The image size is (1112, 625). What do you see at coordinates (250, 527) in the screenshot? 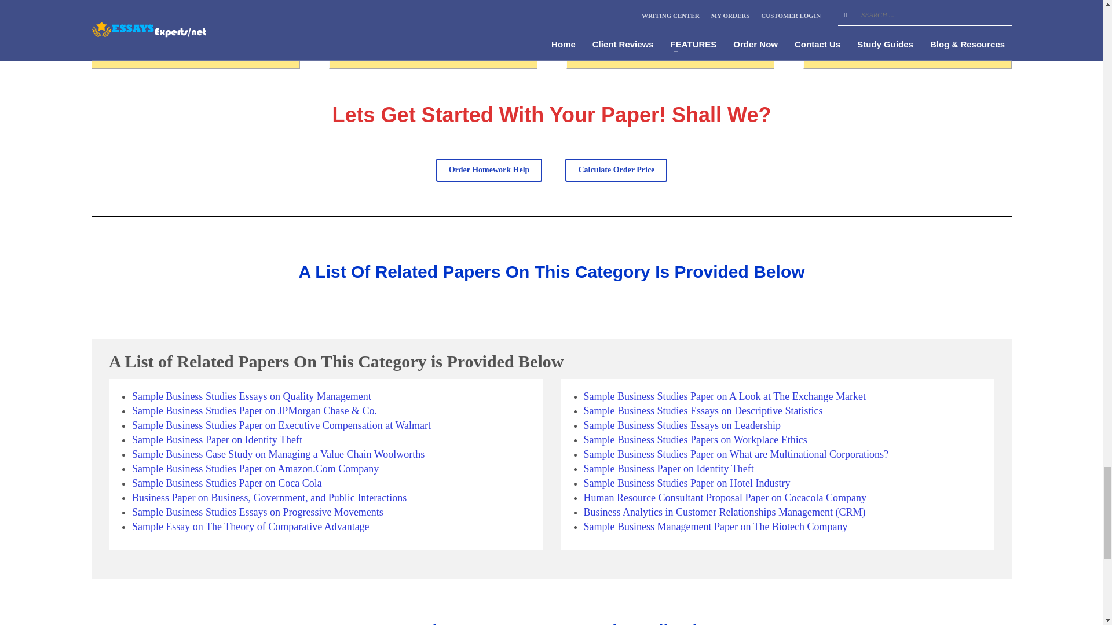
I see `Sample Essay on The Theory of Comparative Advantage` at bounding box center [250, 527].